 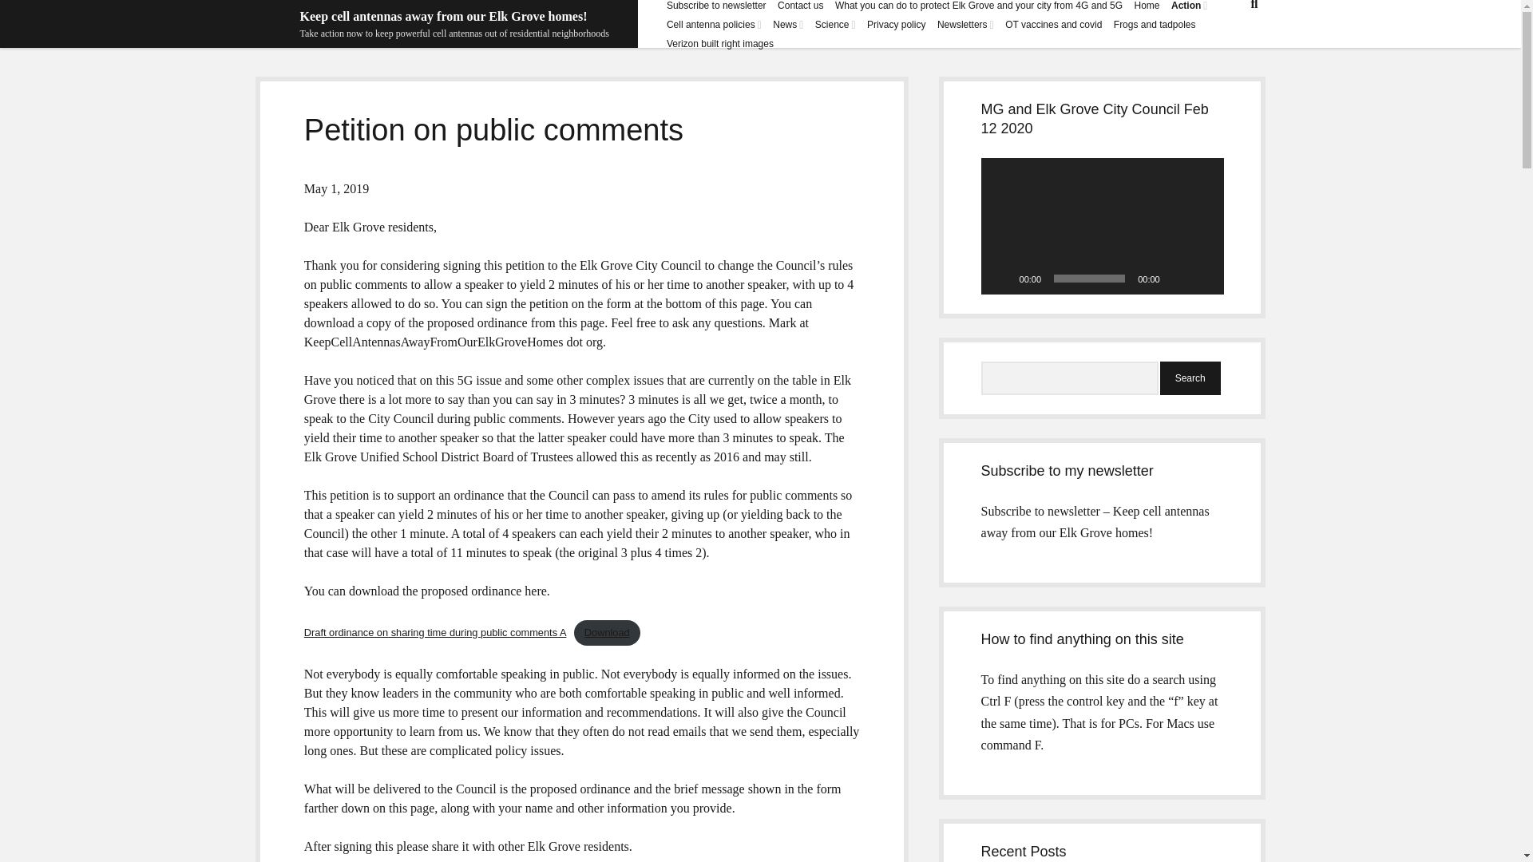 I want to click on Action, so click(x=1185, y=6).